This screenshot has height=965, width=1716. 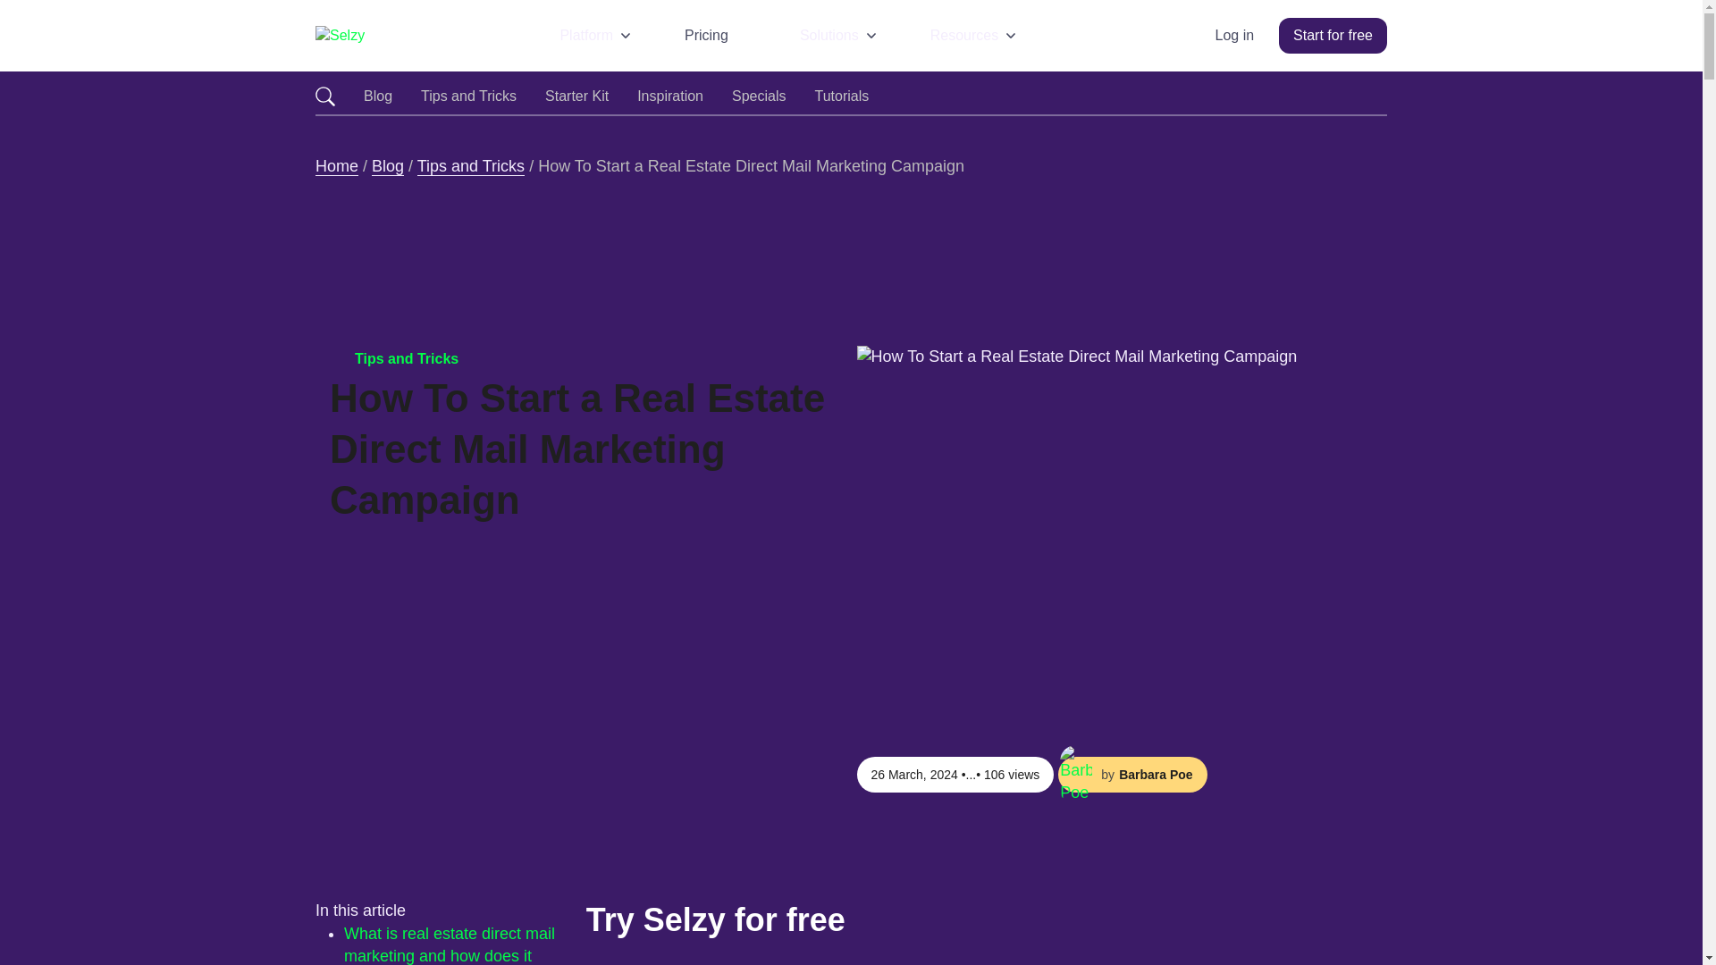 I want to click on Start for free, so click(x=1332, y=36).